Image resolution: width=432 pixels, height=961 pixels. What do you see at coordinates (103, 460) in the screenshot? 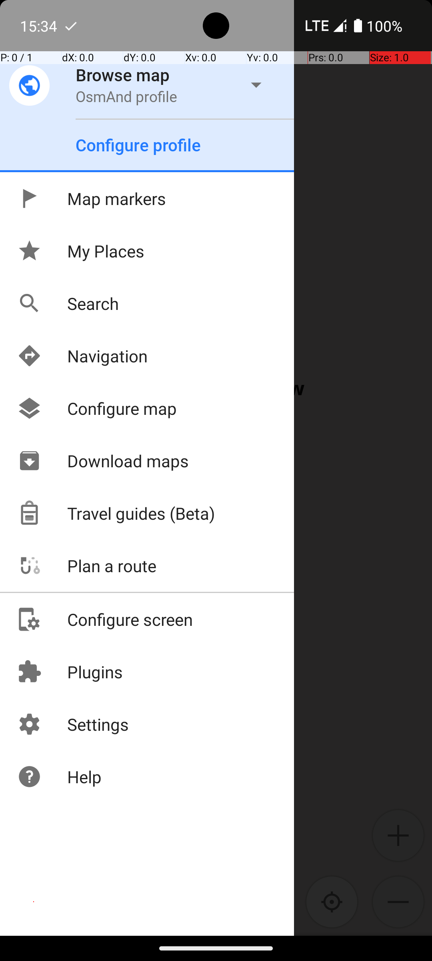
I see `Download maps` at bounding box center [103, 460].